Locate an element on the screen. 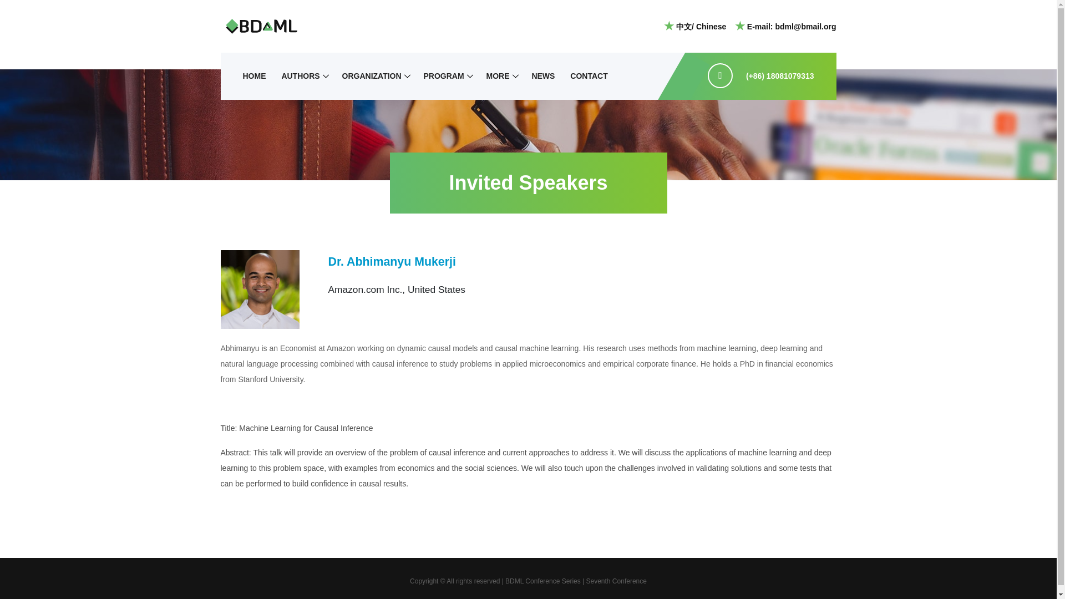 Image resolution: width=1065 pixels, height=599 pixels. ORGANIZATION is located at coordinates (372, 76).